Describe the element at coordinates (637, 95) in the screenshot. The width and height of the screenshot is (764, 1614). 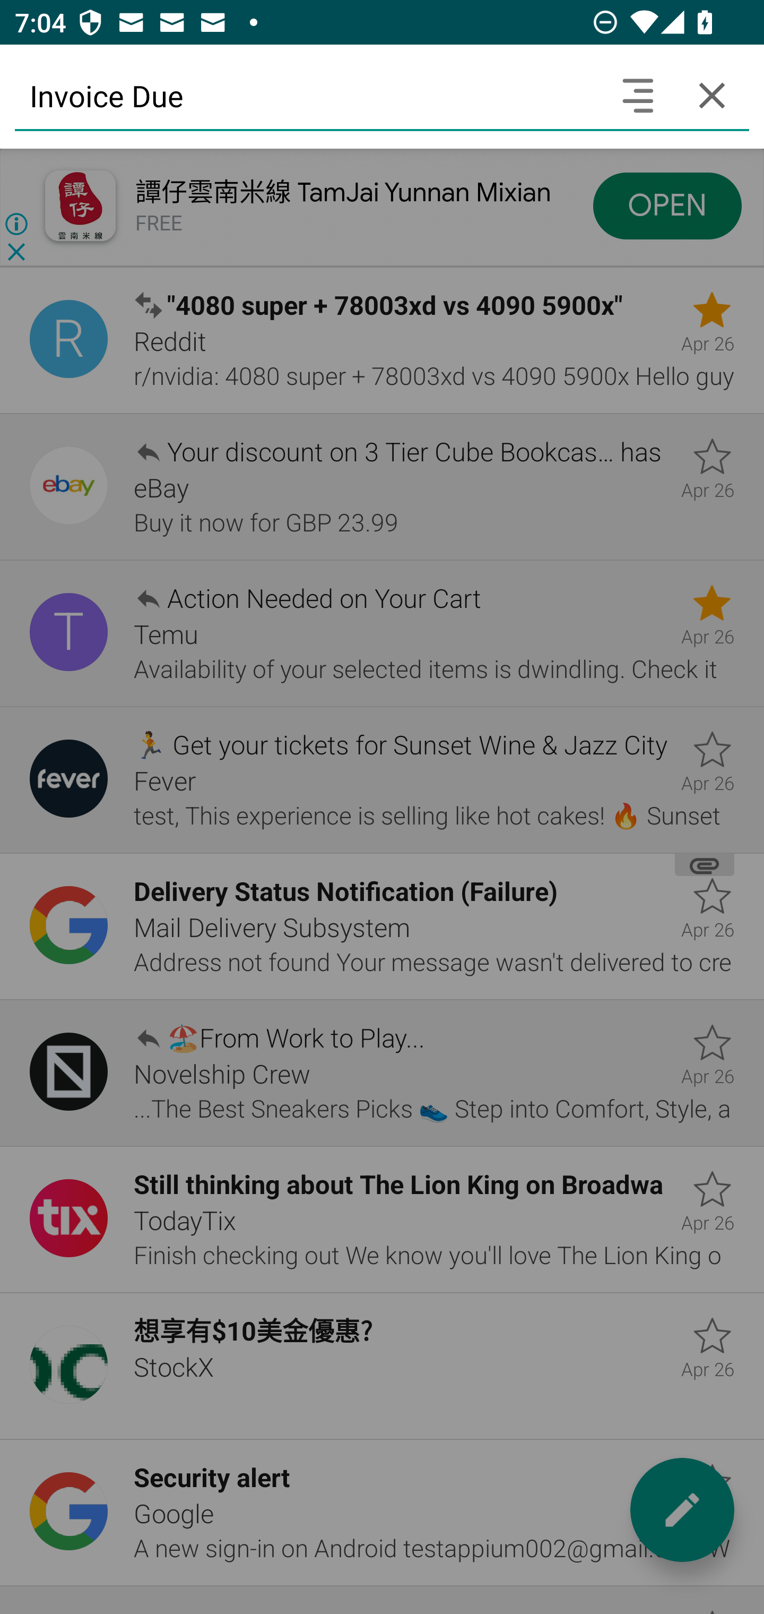
I see `Search headers and text` at that location.